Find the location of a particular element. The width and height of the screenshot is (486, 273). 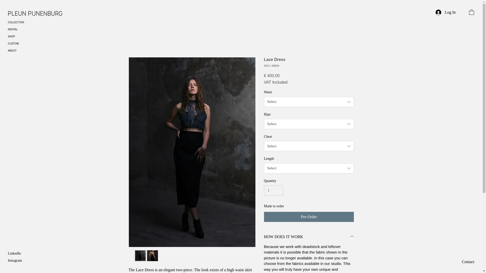

LinkedIn is located at coordinates (14, 253).